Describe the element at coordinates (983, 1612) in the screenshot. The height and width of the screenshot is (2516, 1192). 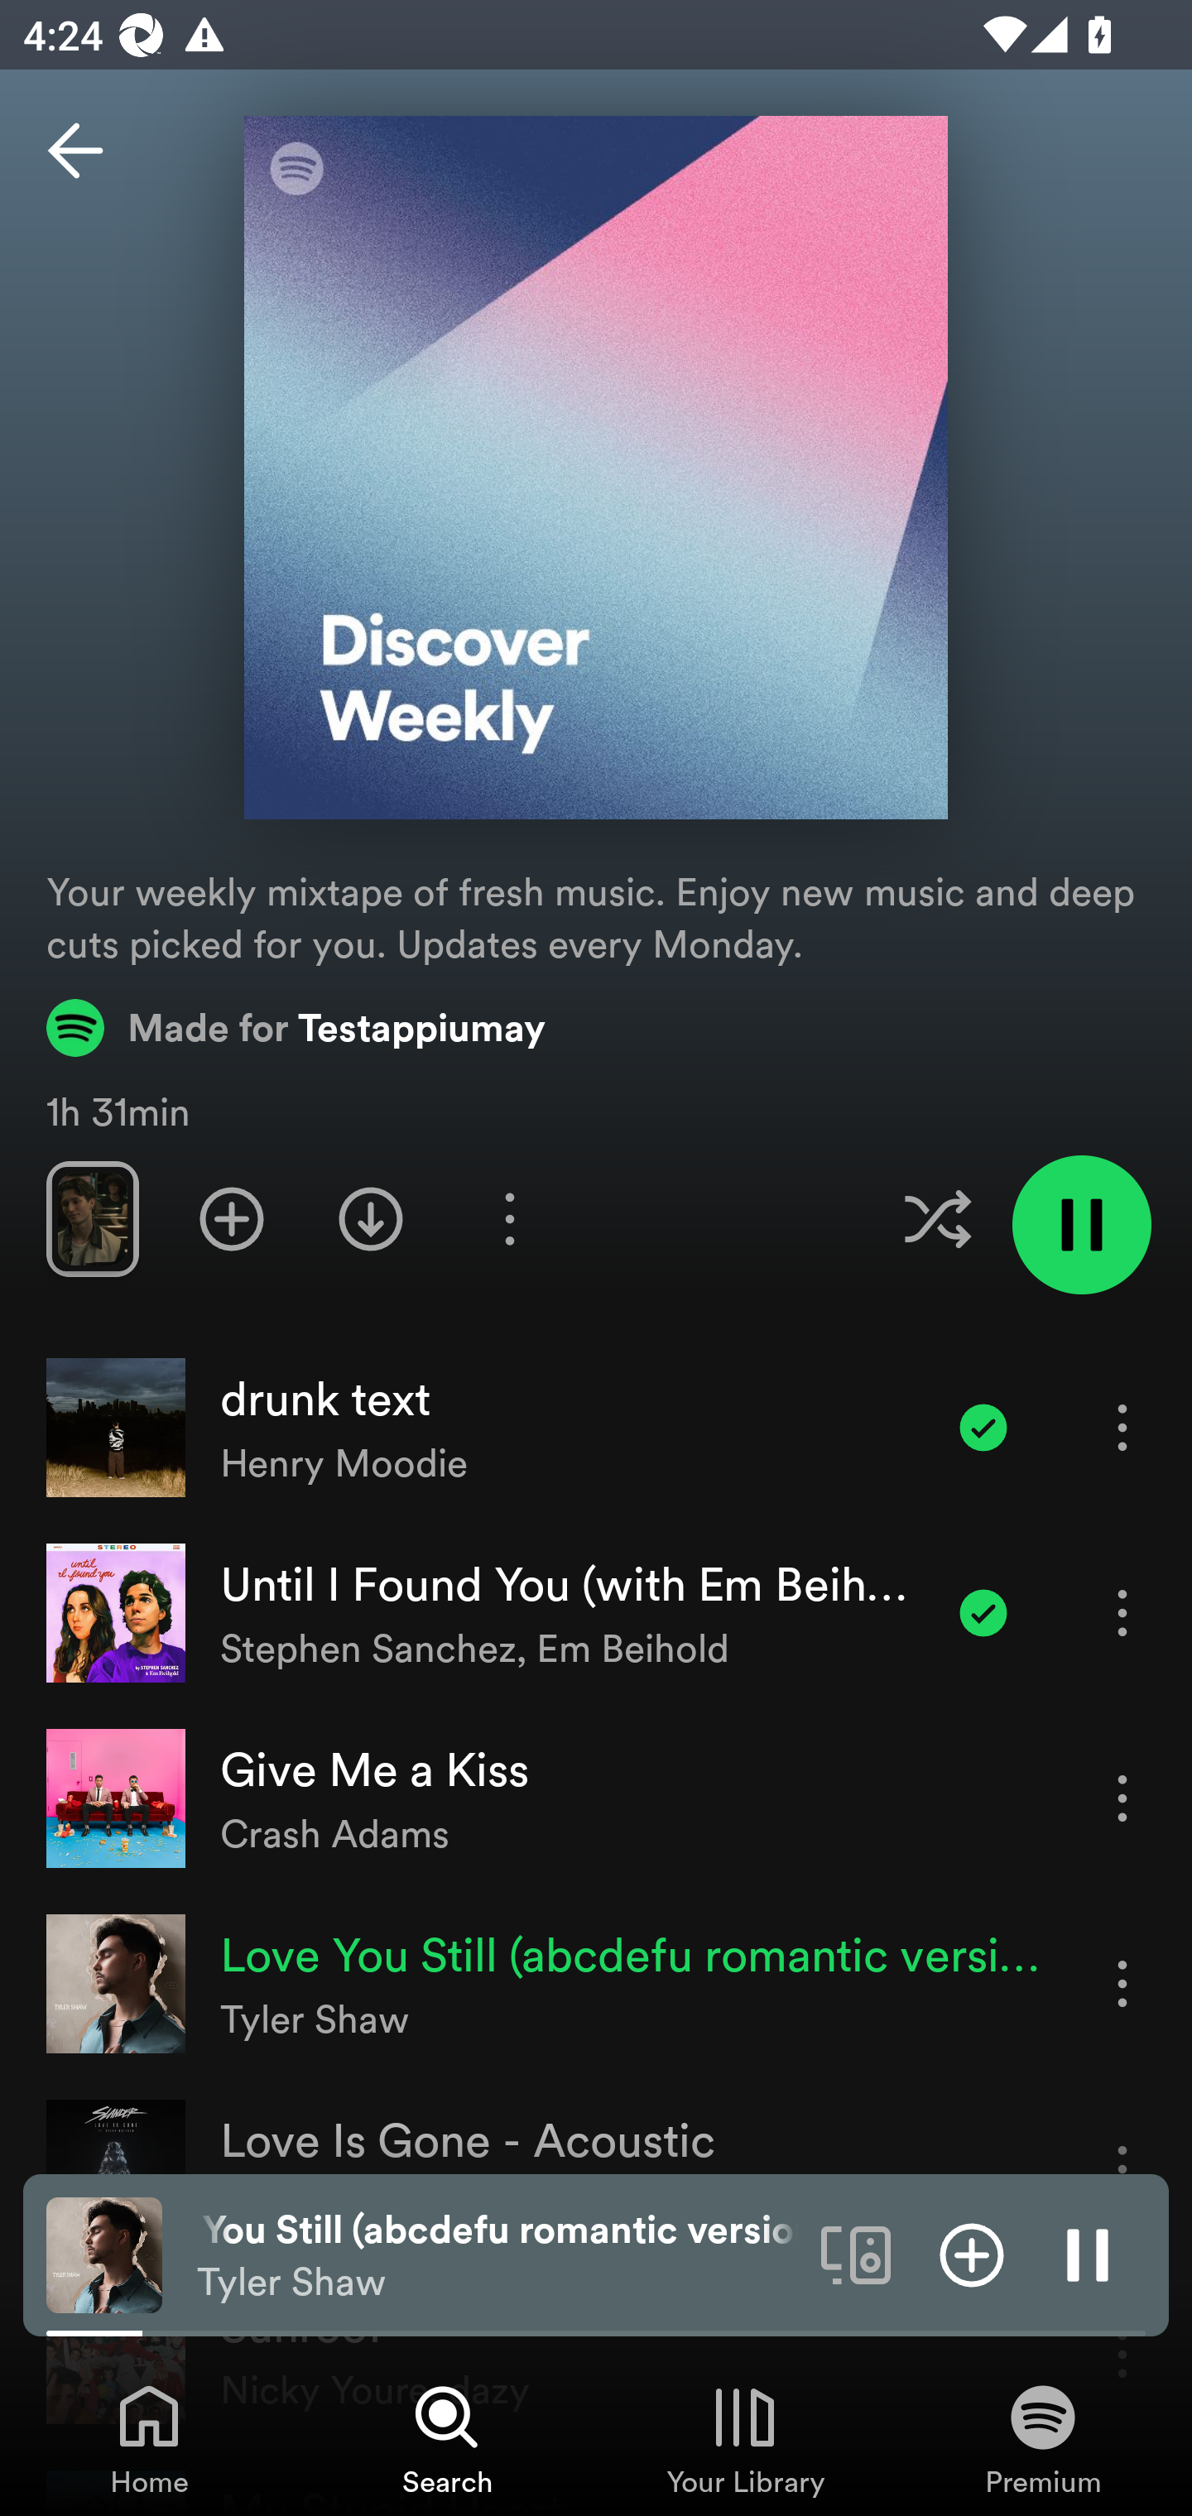
I see `Item added` at that location.